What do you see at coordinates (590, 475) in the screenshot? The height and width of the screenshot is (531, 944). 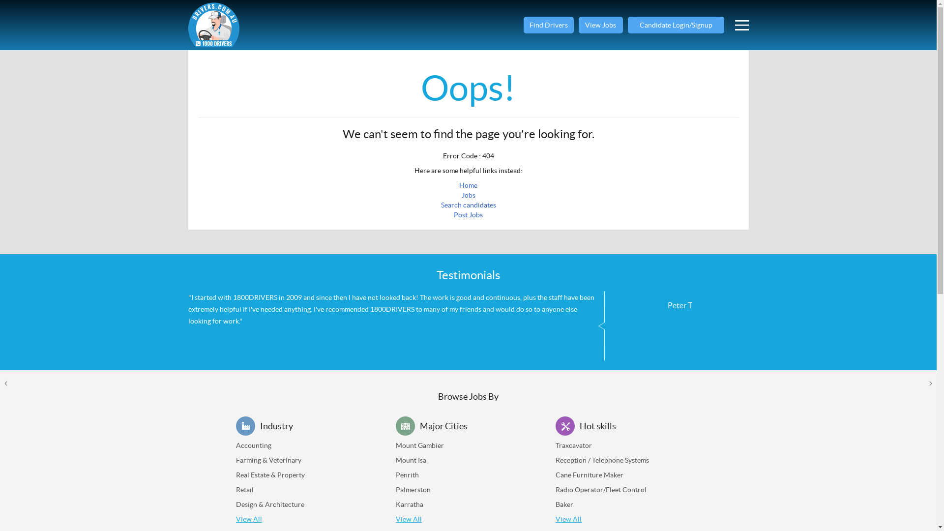 I see `Cane Furniture Maker` at bounding box center [590, 475].